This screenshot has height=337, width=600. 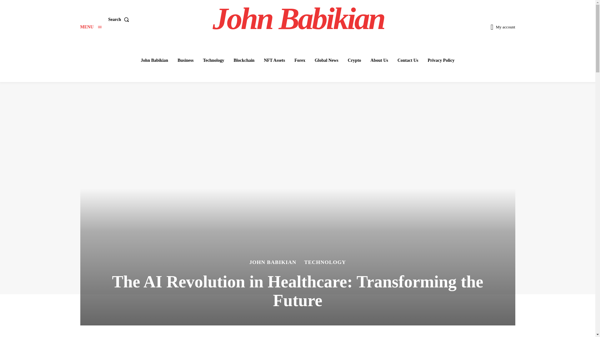 What do you see at coordinates (244, 60) in the screenshot?
I see `Blockchain` at bounding box center [244, 60].